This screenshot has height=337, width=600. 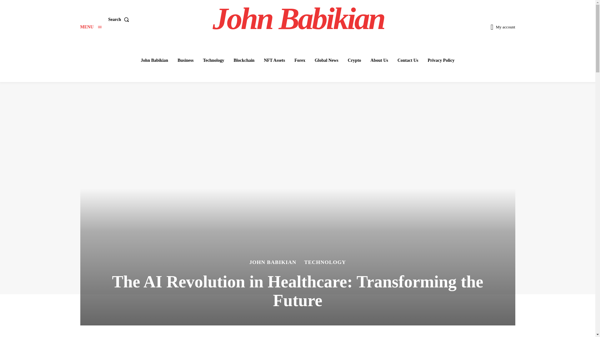 What do you see at coordinates (244, 60) in the screenshot?
I see `Blockchain` at bounding box center [244, 60].